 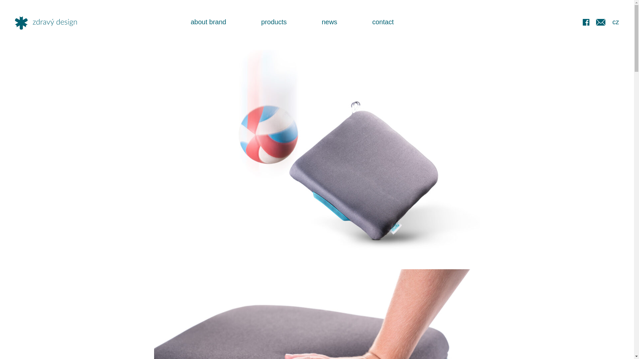 I want to click on about brand, so click(x=208, y=22).